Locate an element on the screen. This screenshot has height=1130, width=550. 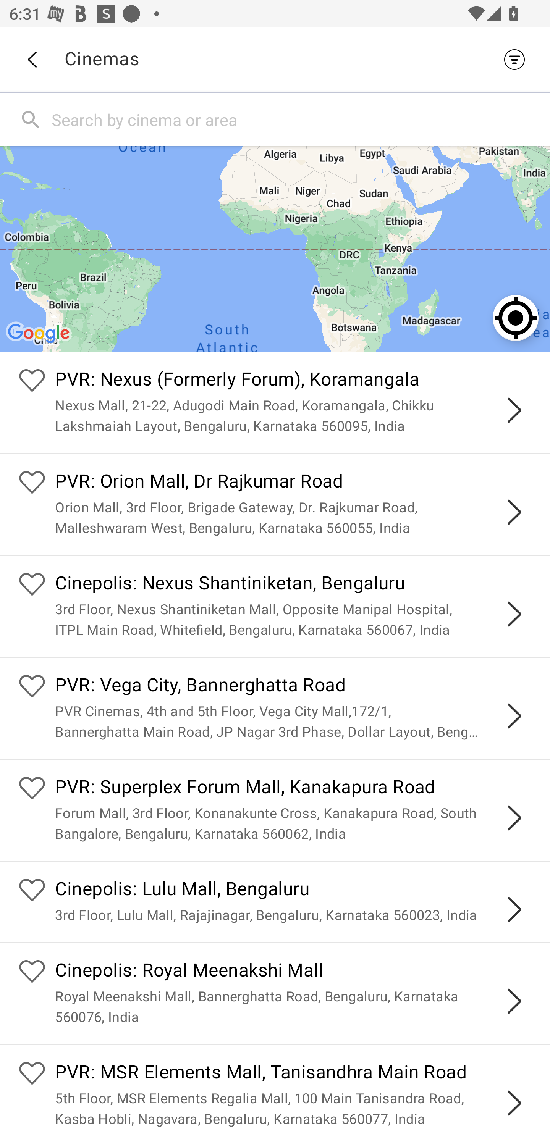
Back Cinemas Filter is located at coordinates (275, 59).